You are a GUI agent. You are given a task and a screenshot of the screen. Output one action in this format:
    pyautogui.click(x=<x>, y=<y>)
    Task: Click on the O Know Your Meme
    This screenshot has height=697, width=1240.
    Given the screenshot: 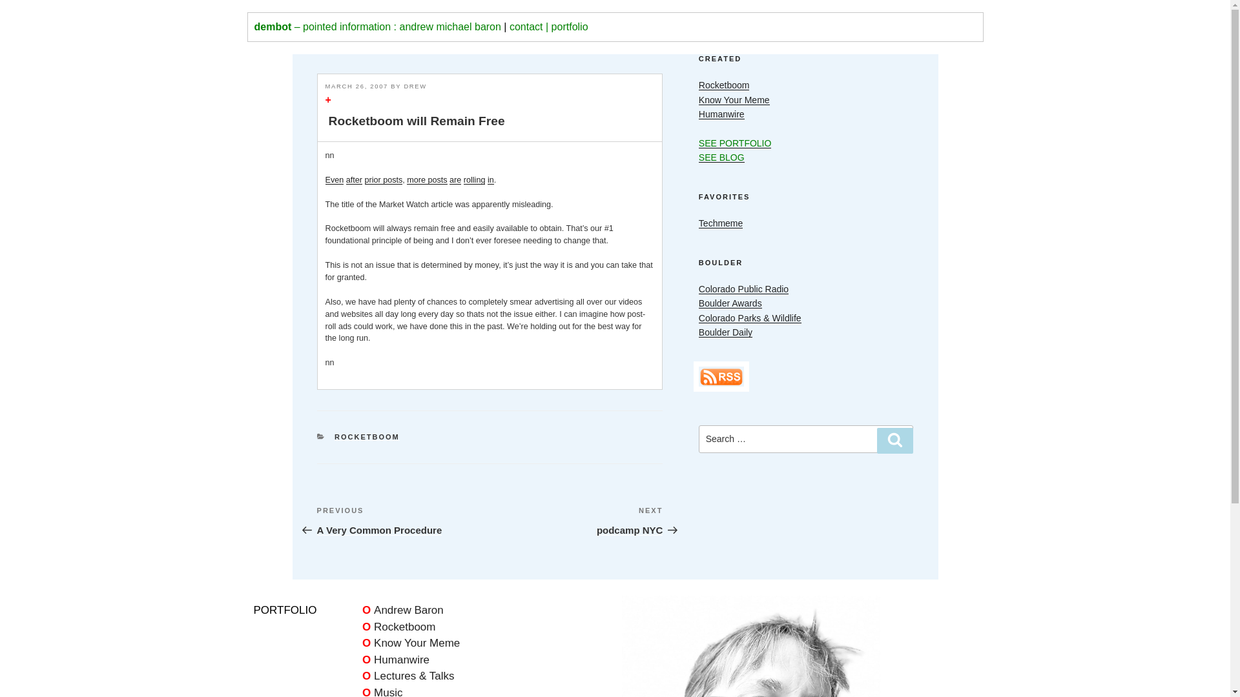 What is the action you would take?
    pyautogui.click(x=403, y=520)
    